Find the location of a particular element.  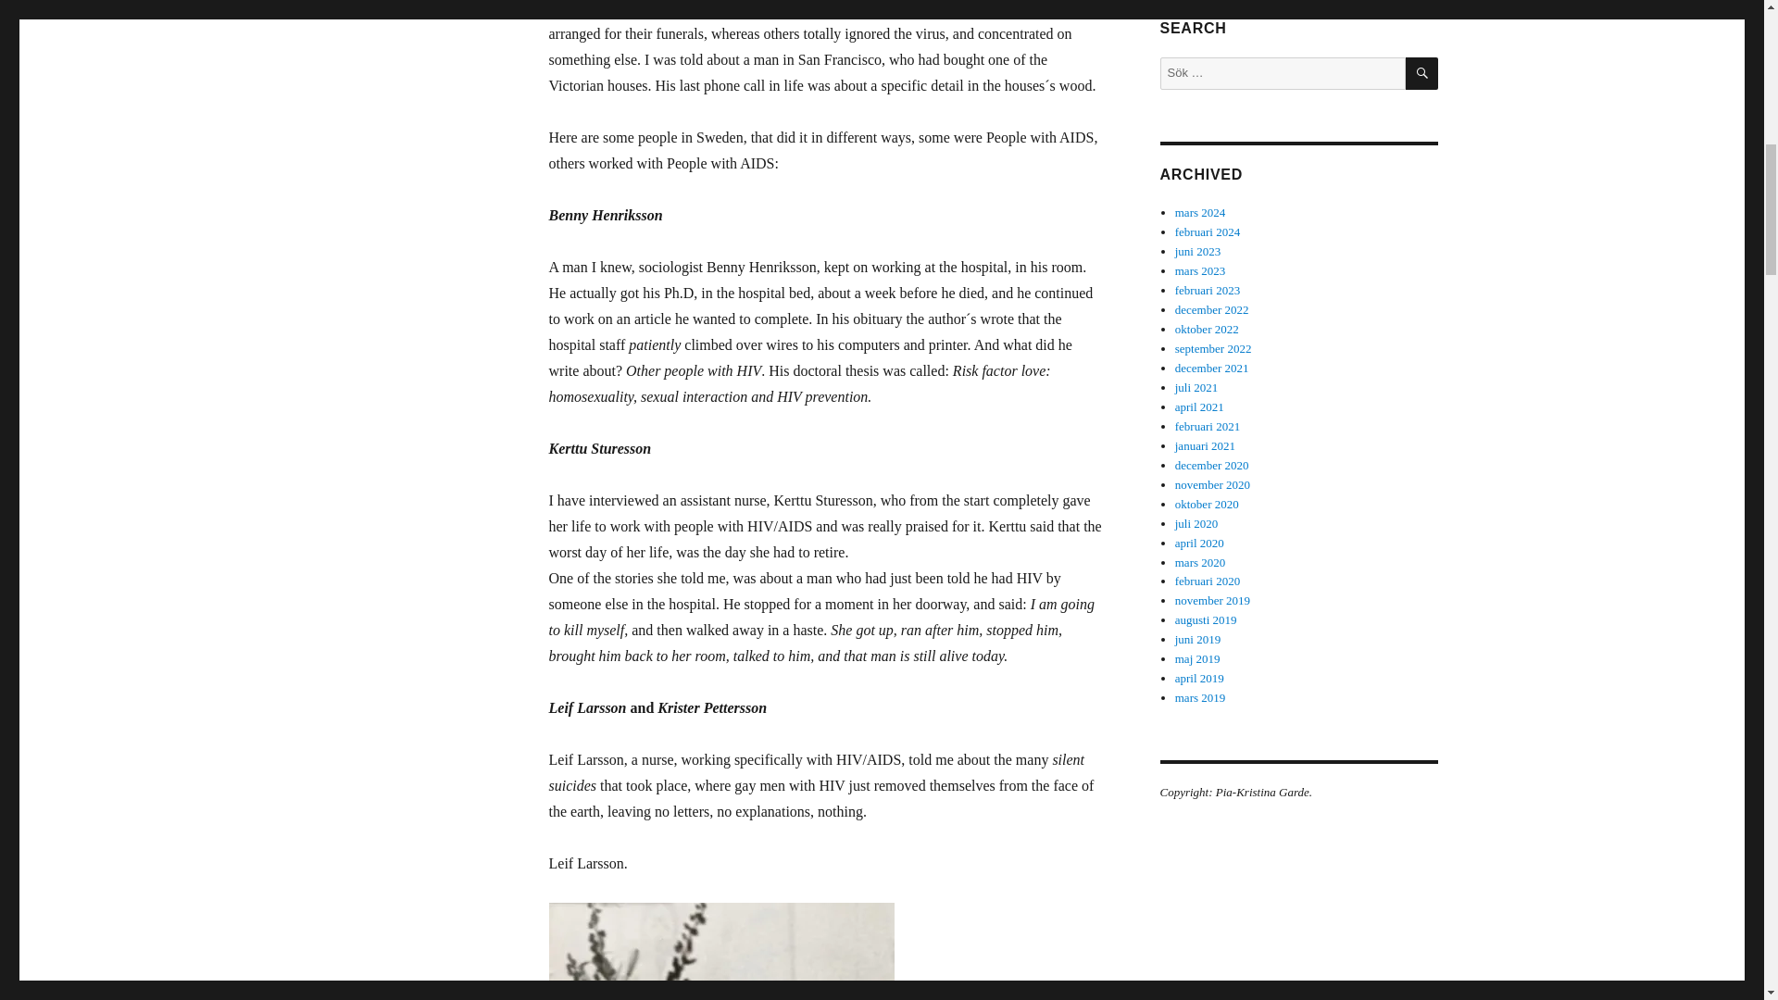

december 2022 is located at coordinates (1212, 309).